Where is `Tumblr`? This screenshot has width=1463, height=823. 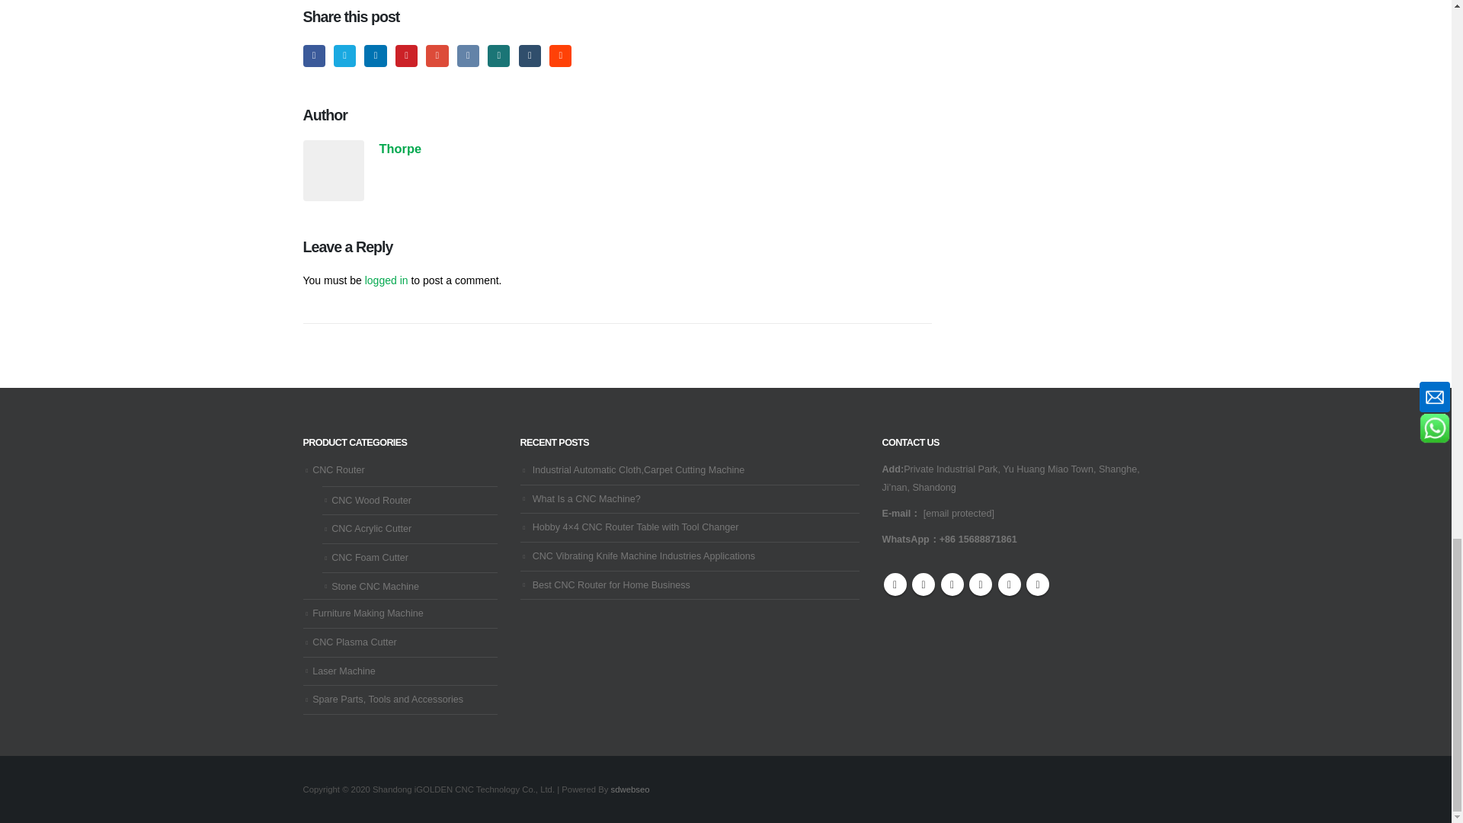 Tumblr is located at coordinates (530, 56).